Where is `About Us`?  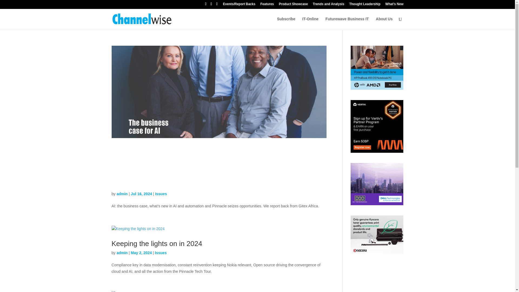 About Us is located at coordinates (384, 23).